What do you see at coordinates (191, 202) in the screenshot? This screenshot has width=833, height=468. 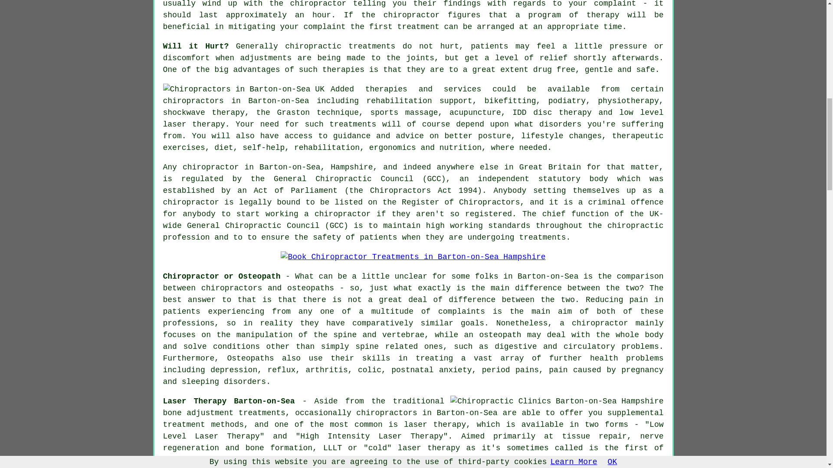 I see `chiropractor` at bounding box center [191, 202].